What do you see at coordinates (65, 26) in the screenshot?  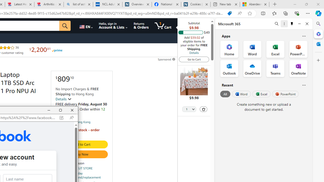 I see `Go` at bounding box center [65, 26].